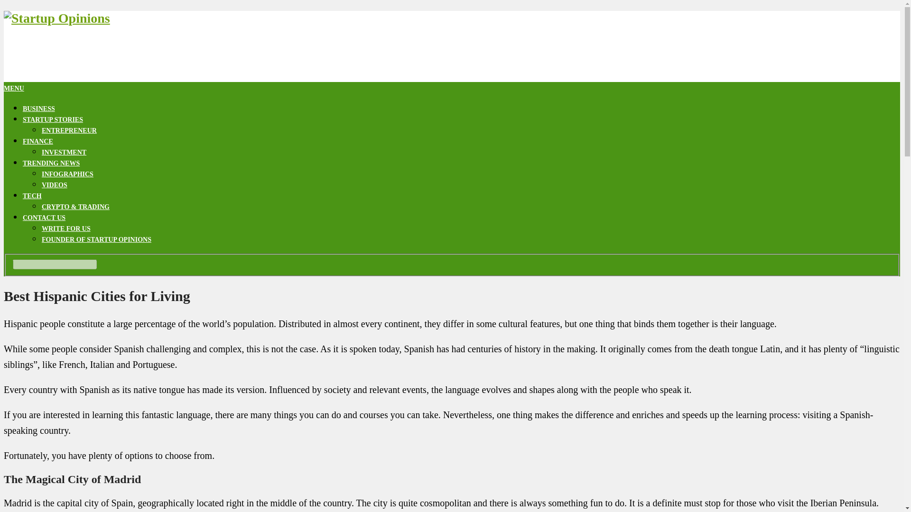 The height and width of the screenshot is (512, 911). I want to click on FINANCE, so click(38, 141).